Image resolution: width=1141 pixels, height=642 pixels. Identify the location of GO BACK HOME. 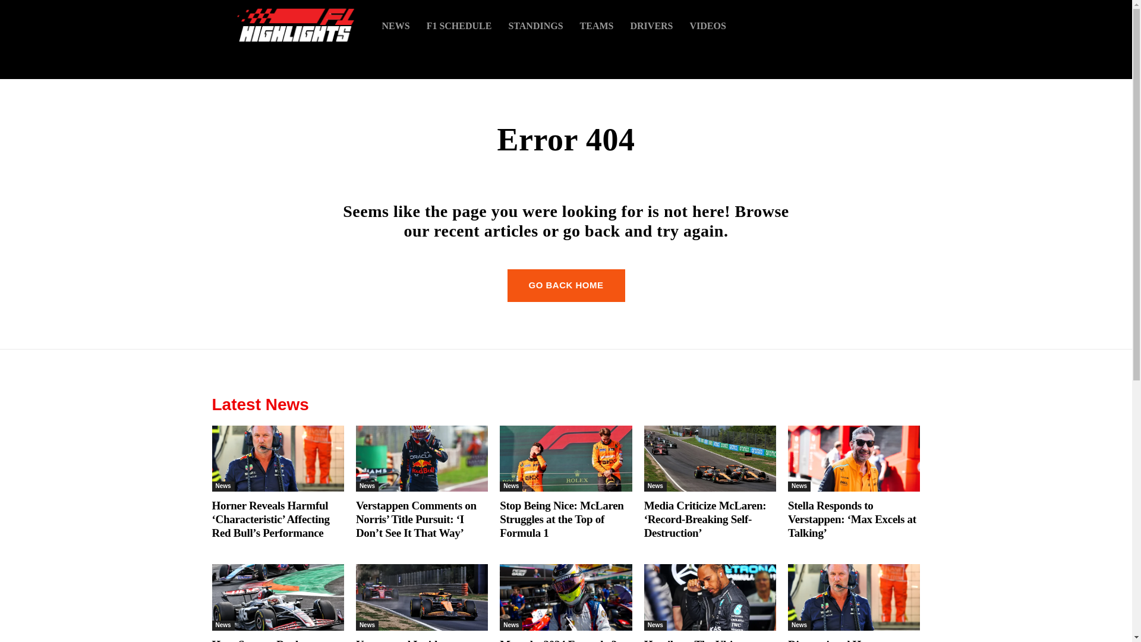
(566, 285).